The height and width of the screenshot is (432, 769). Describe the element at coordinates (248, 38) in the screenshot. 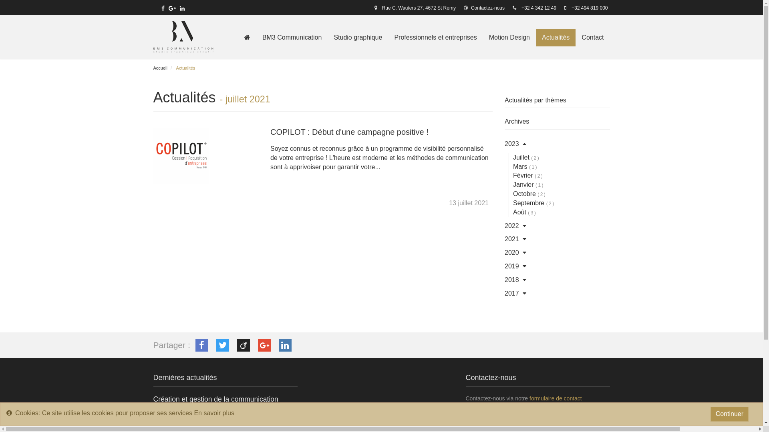

I see `Voir l'accueil` at that location.